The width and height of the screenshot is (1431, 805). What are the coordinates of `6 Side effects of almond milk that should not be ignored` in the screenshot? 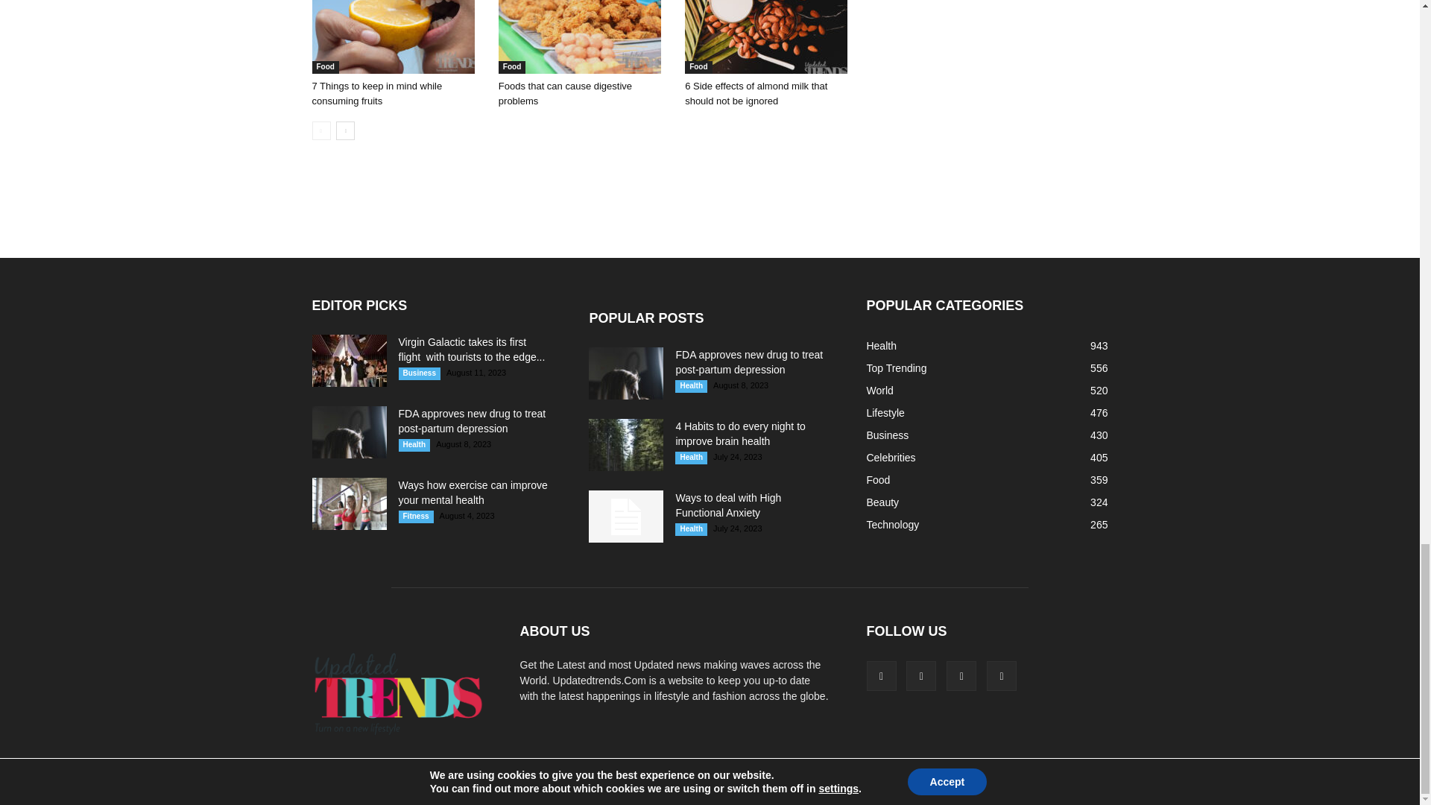 It's located at (771, 37).